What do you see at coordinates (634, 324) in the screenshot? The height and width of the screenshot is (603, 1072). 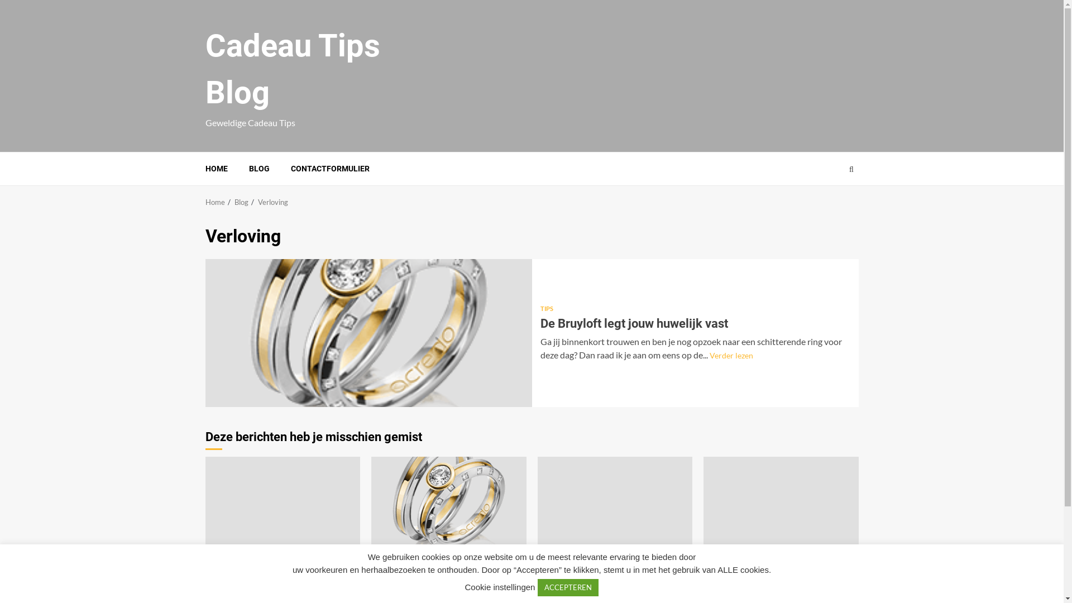 I see `De Bruyloft legt jouw huwelijk vast` at bounding box center [634, 324].